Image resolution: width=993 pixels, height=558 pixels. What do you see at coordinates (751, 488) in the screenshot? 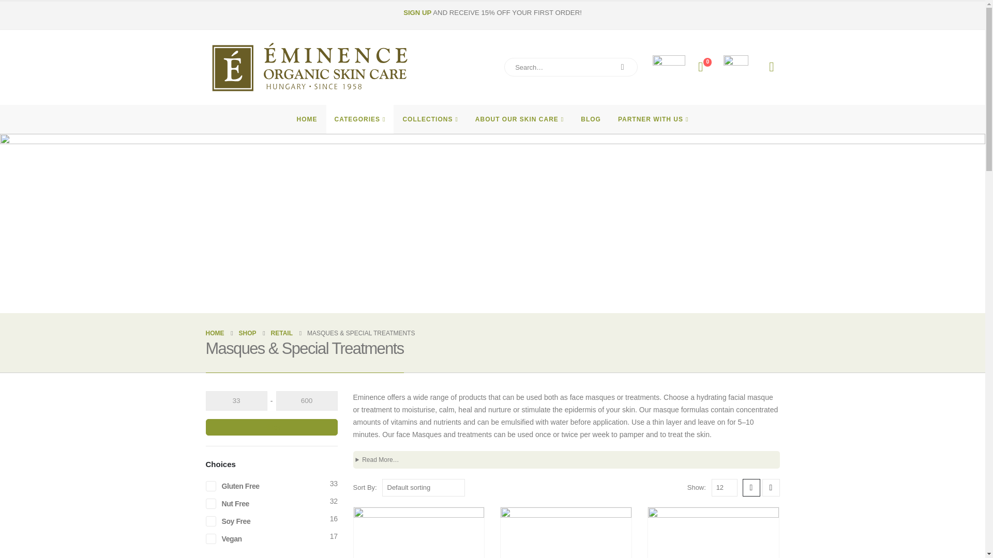
I see `Grid View` at bounding box center [751, 488].